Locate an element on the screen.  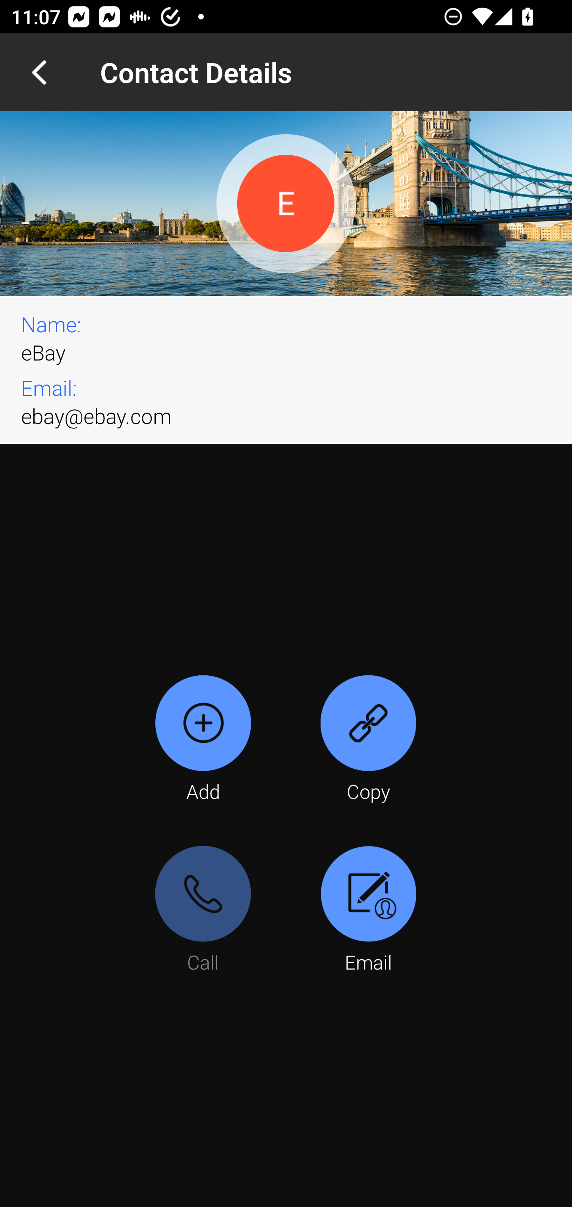
Navigate up is located at coordinates (39, 72).